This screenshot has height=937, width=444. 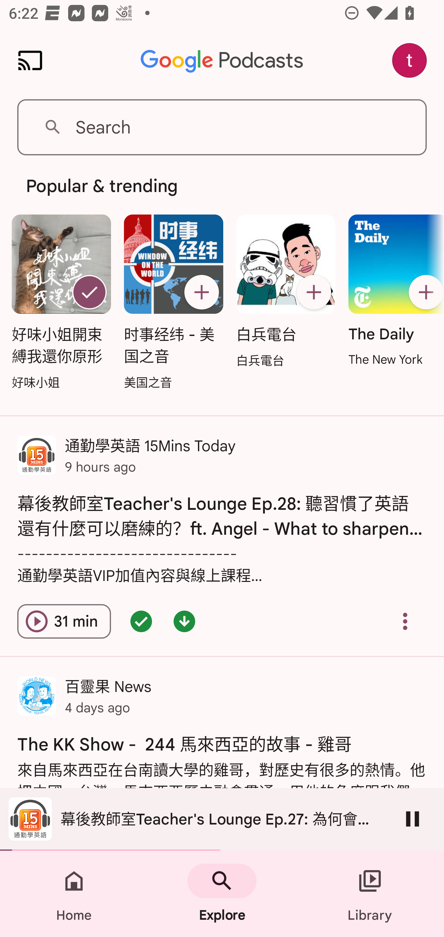 I want to click on 白兵電台 Subscribe 白兵電台 白兵電台, so click(x=286, y=292).